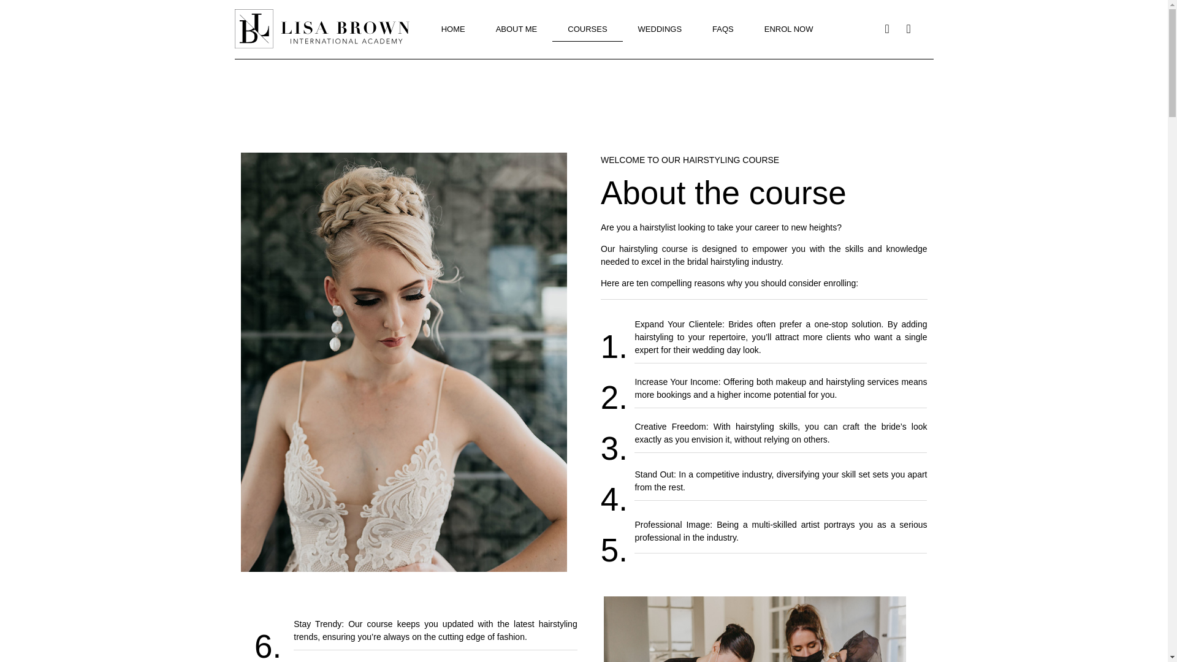  Describe the element at coordinates (587, 29) in the screenshot. I see `COURSES` at that location.